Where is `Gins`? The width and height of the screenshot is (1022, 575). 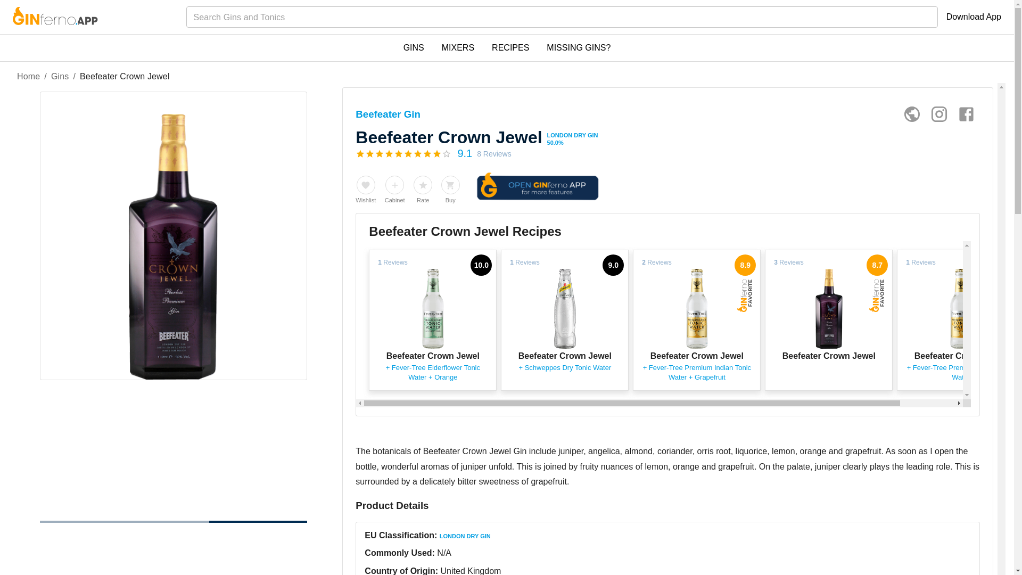
Gins is located at coordinates (60, 77).